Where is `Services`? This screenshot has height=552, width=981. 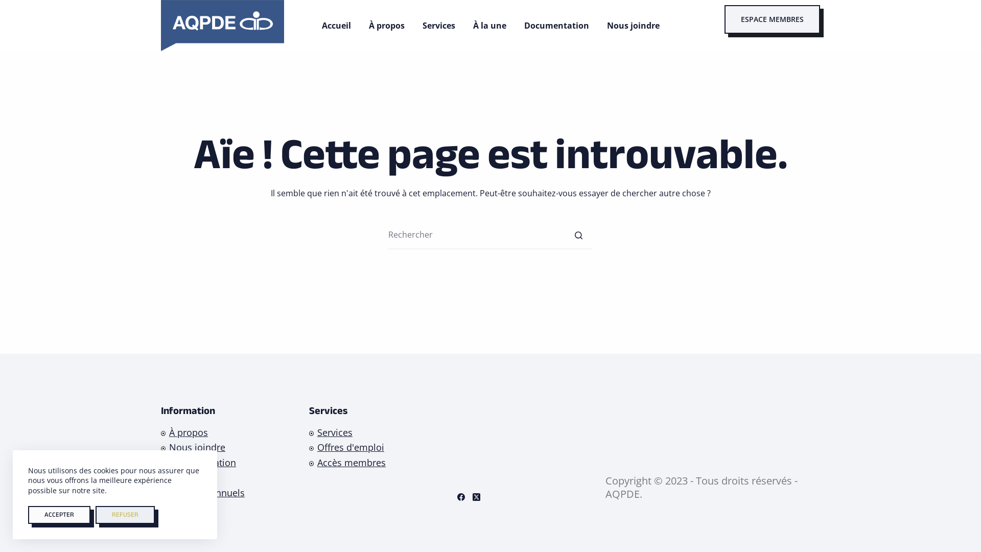
Services is located at coordinates (438, 26).